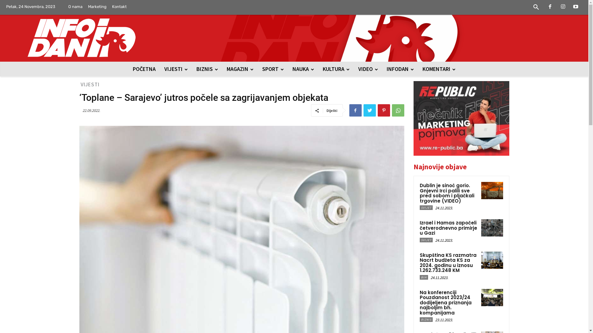  What do you see at coordinates (439, 69) in the screenshot?
I see `KOMENTARI` at bounding box center [439, 69].